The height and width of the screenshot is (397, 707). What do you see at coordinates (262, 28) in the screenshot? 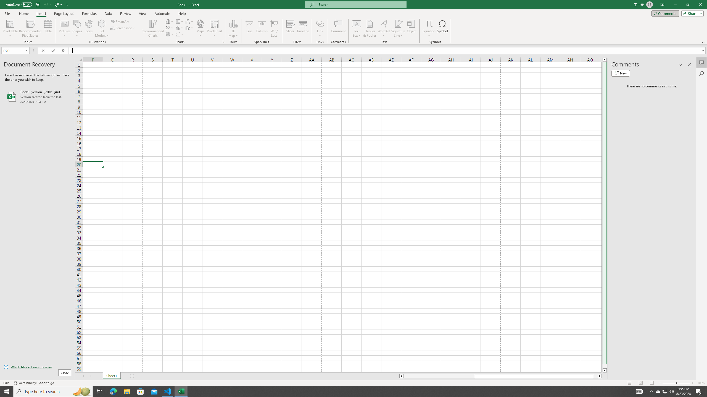
I see `Column` at bounding box center [262, 28].